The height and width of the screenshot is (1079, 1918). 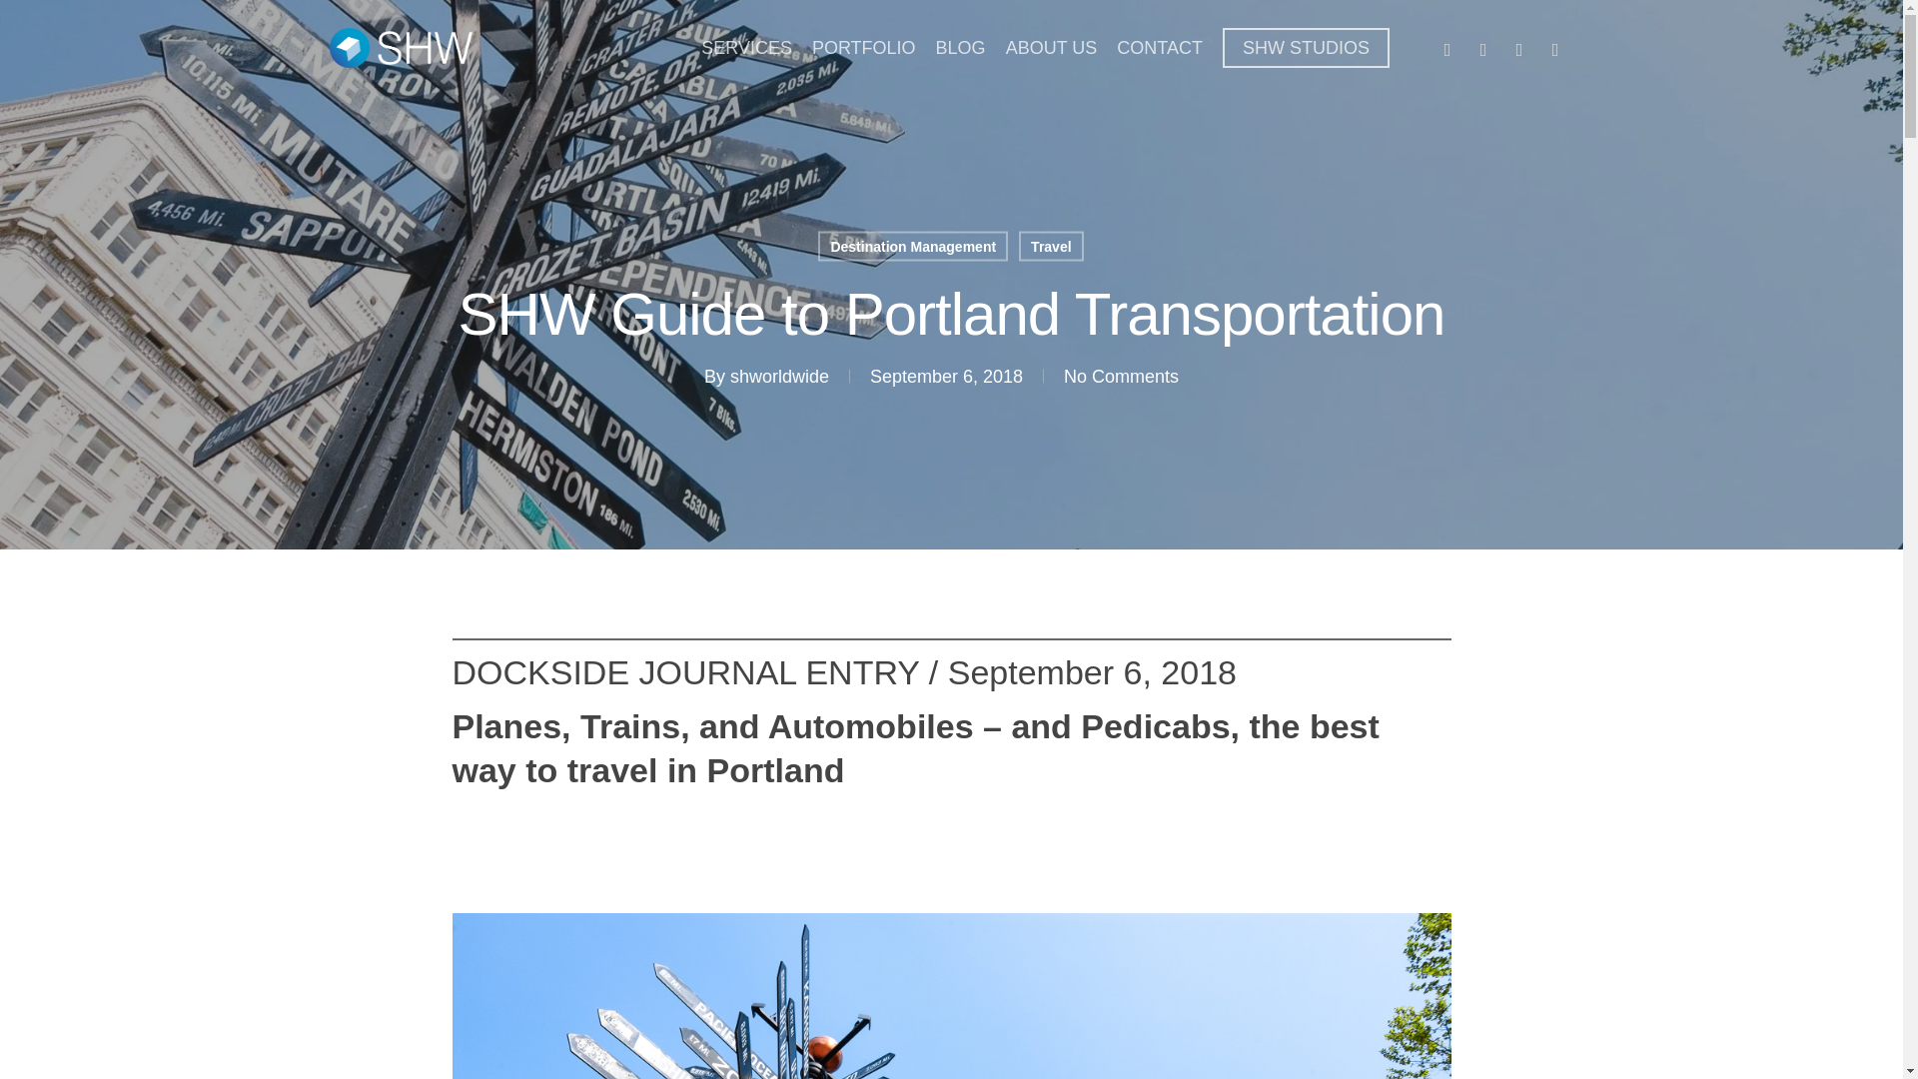 What do you see at coordinates (863, 48) in the screenshot?
I see `PORTFOLIO` at bounding box center [863, 48].